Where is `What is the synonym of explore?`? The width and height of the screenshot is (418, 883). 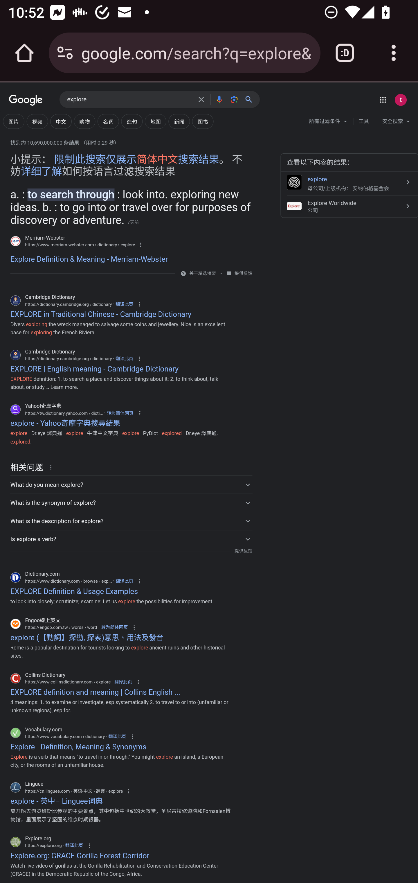
What is the synonym of explore? is located at coordinates (131, 503).